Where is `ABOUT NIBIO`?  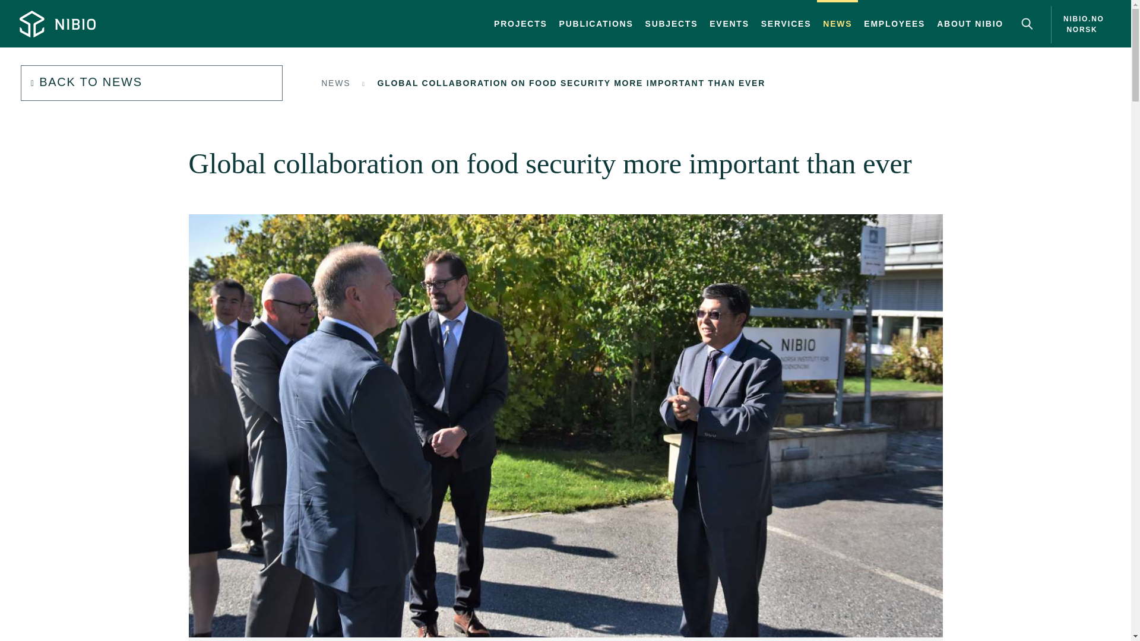
ABOUT NIBIO is located at coordinates (970, 24).